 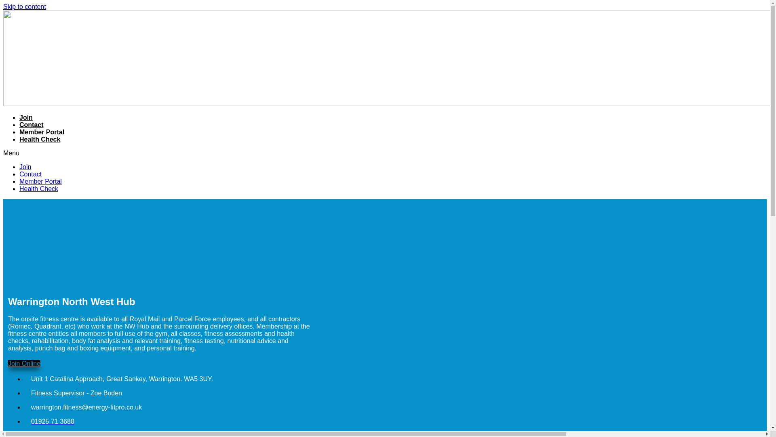 What do you see at coordinates (42, 132) in the screenshot?
I see `Member Portal` at bounding box center [42, 132].